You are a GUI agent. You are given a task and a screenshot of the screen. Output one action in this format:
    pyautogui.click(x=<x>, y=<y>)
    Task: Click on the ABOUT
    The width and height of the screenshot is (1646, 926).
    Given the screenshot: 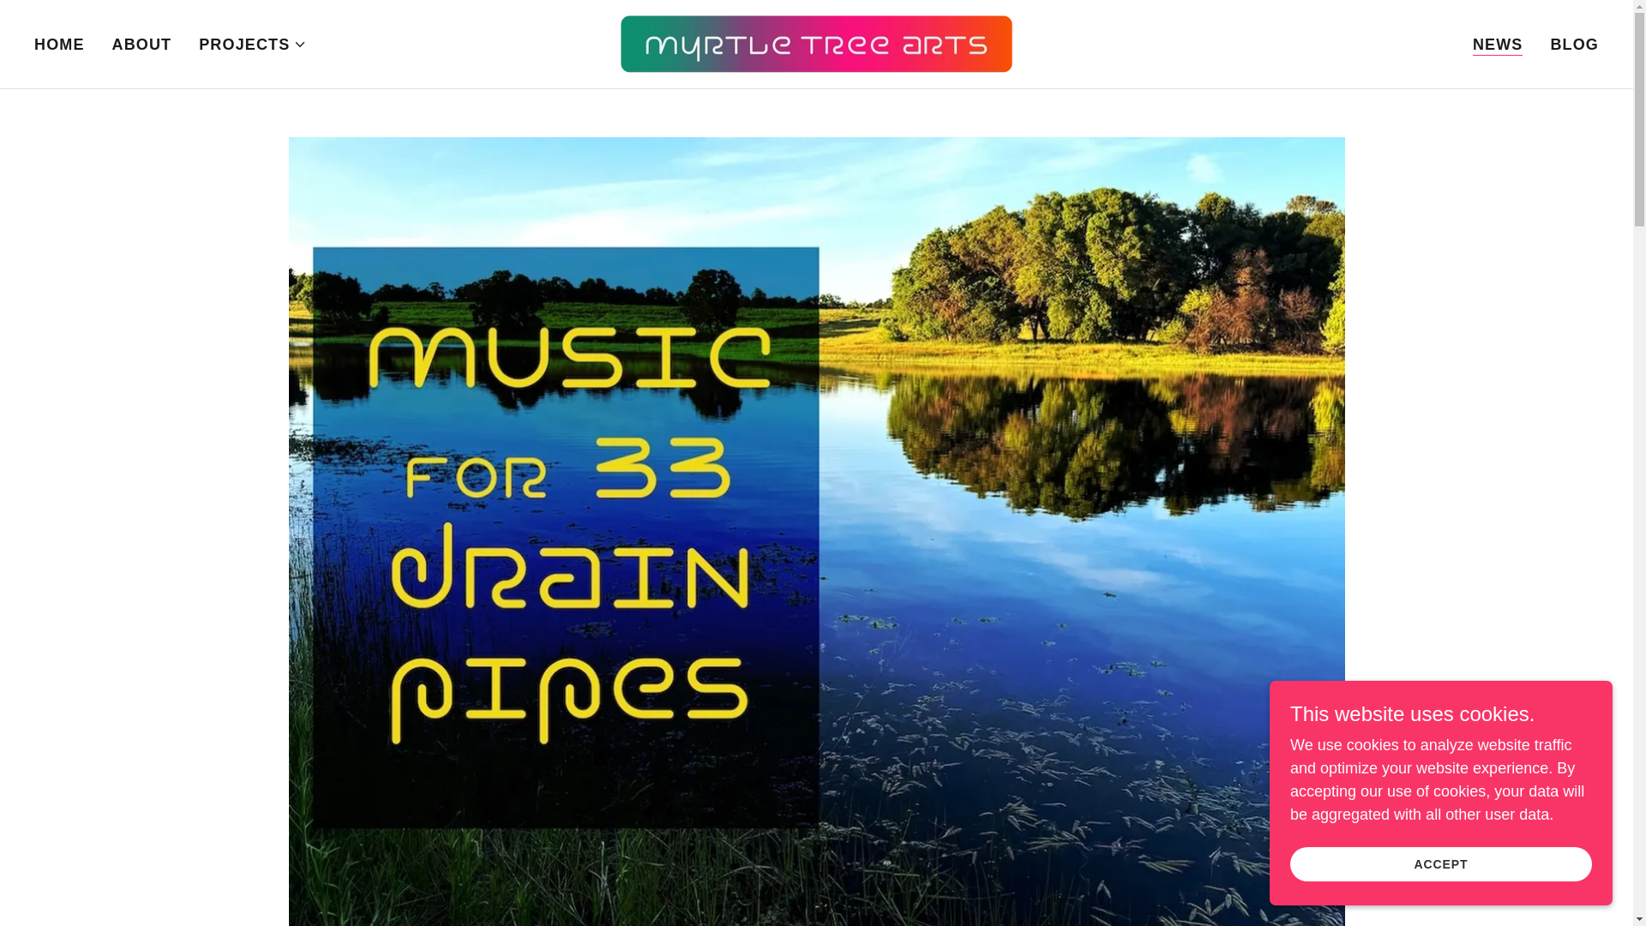 What is the action you would take?
    pyautogui.click(x=142, y=45)
    